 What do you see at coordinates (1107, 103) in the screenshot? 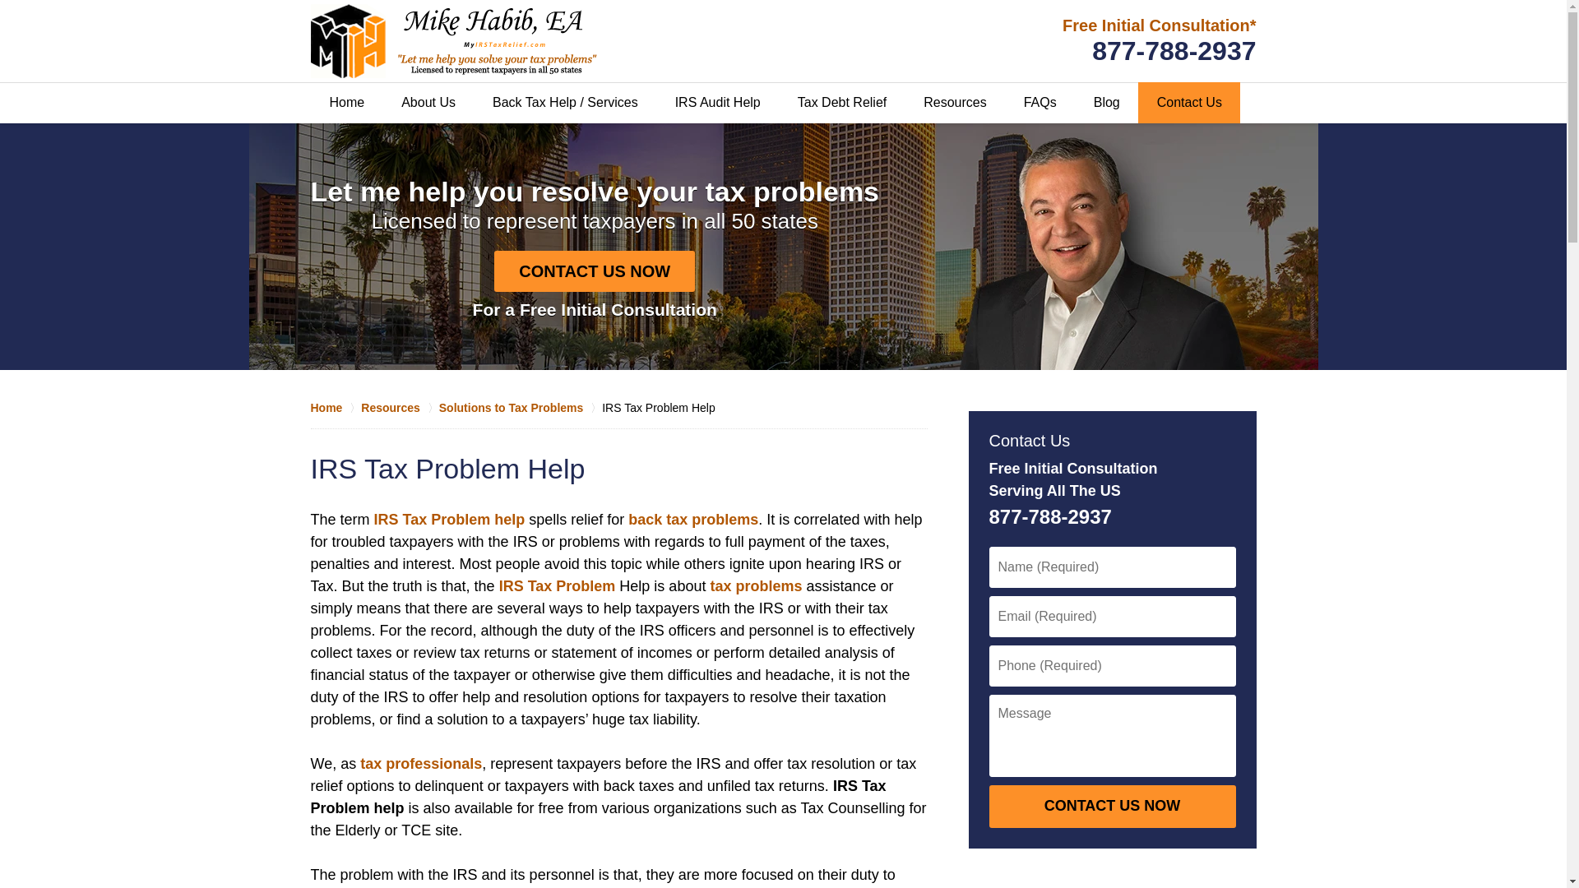
I see `Blog` at bounding box center [1107, 103].